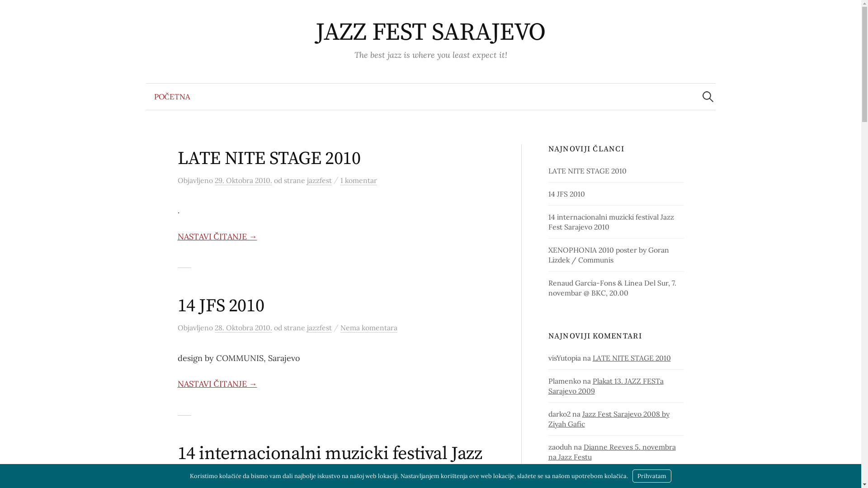 The width and height of the screenshot is (868, 488). I want to click on Nema komentara
na 14 JFS 2010, so click(368, 328).